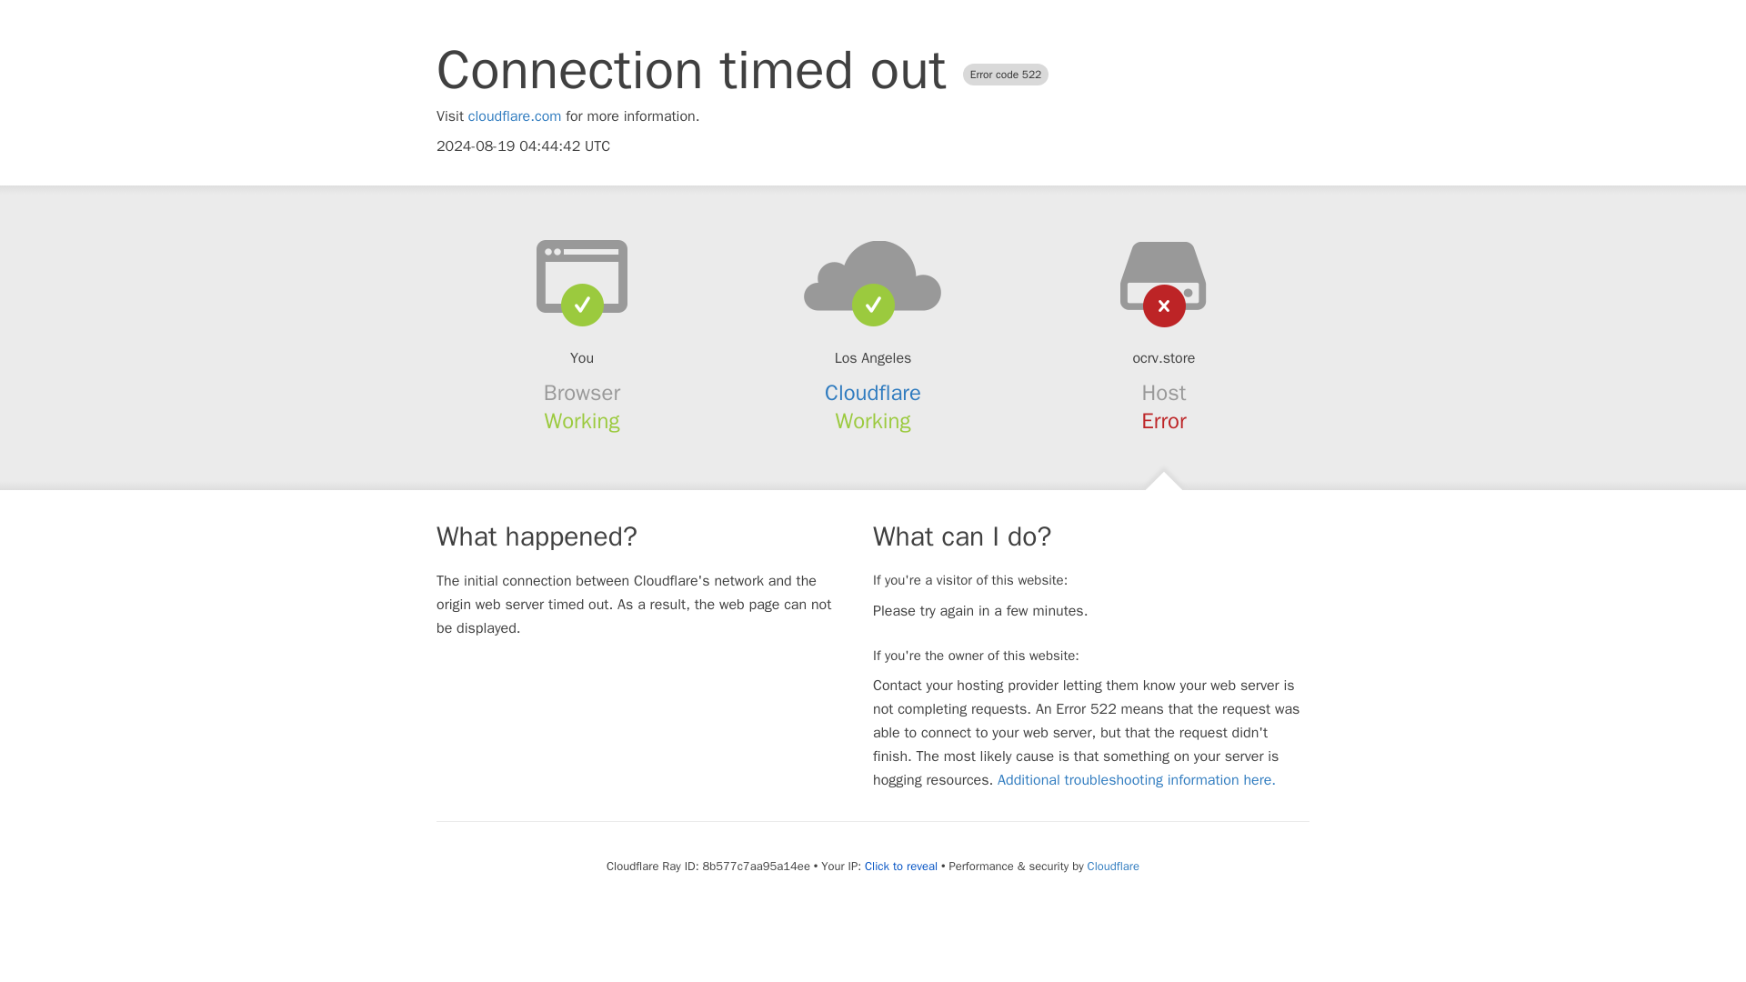 The width and height of the screenshot is (1746, 982). Describe the element at coordinates (1113, 866) in the screenshot. I see `Cloudflare` at that location.